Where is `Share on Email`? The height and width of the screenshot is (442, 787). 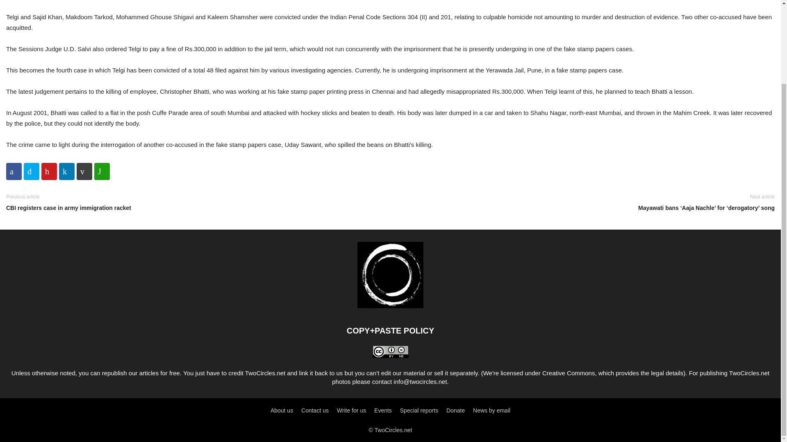 Share on Email is located at coordinates (84, 171).